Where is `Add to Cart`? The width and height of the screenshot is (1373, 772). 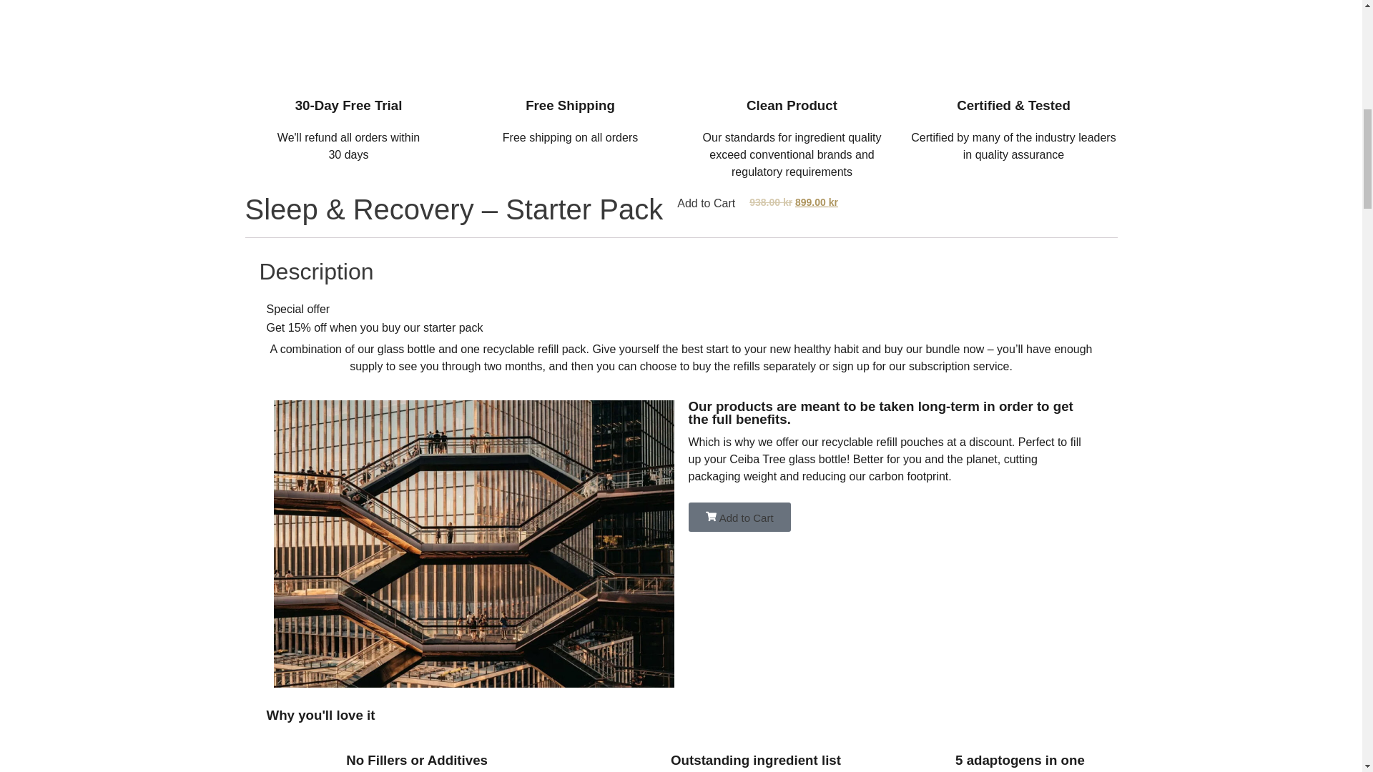 Add to Cart is located at coordinates (739, 518).